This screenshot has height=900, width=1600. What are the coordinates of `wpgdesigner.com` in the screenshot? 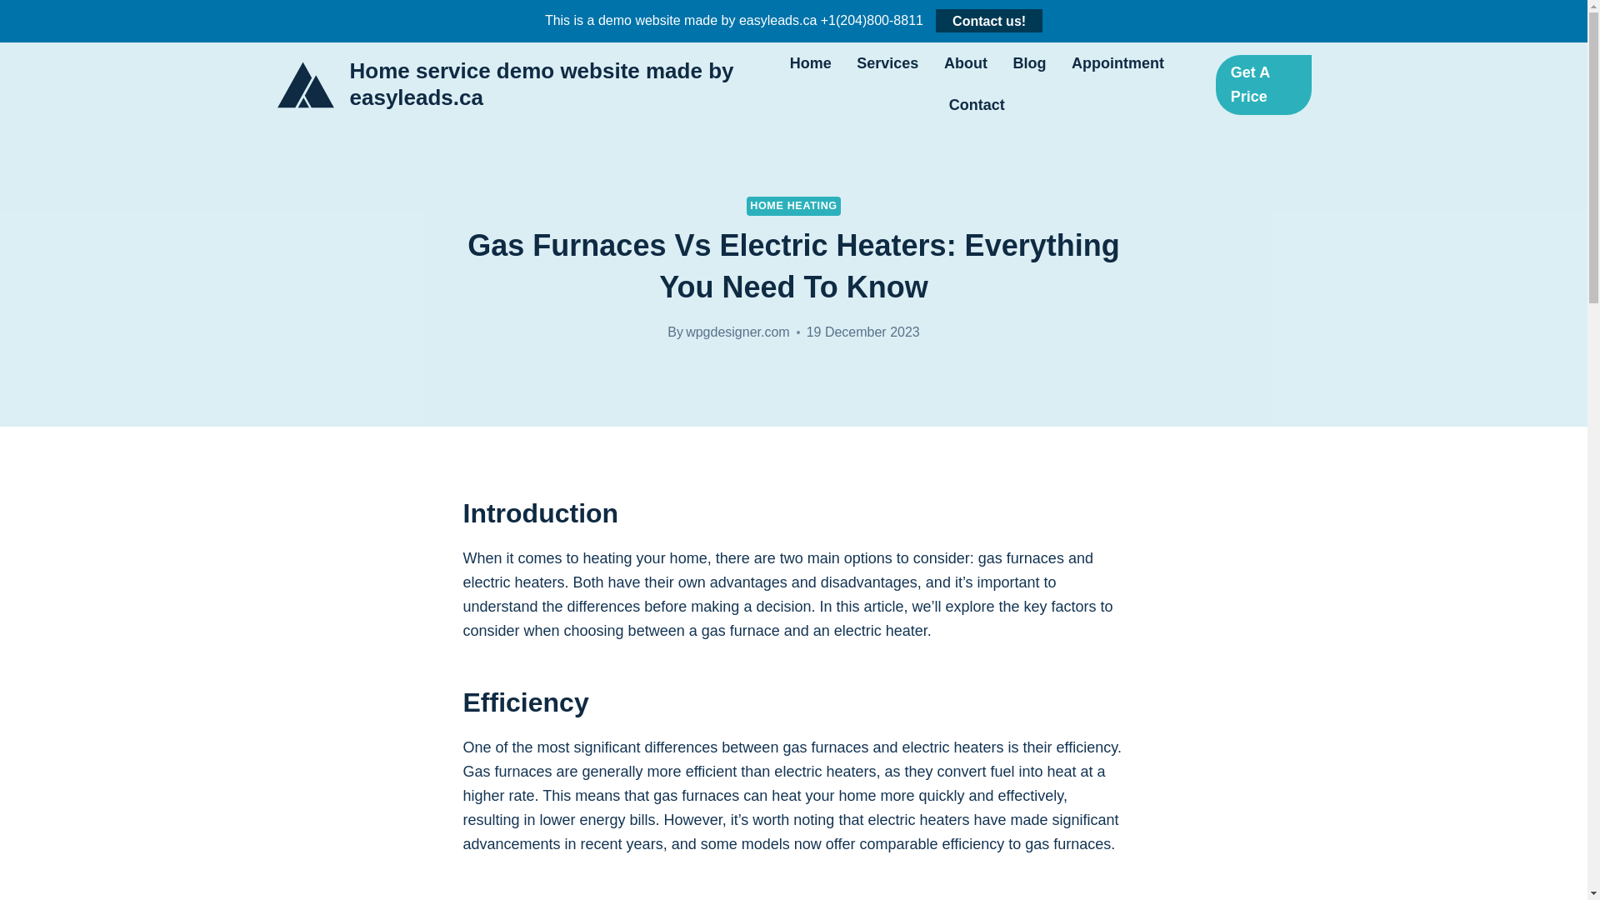 It's located at (738, 332).